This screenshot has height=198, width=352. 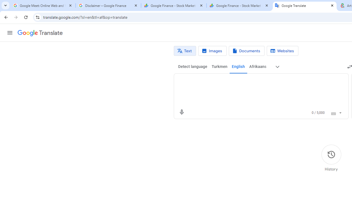 I want to click on Afrikaans, so click(x=258, y=67).